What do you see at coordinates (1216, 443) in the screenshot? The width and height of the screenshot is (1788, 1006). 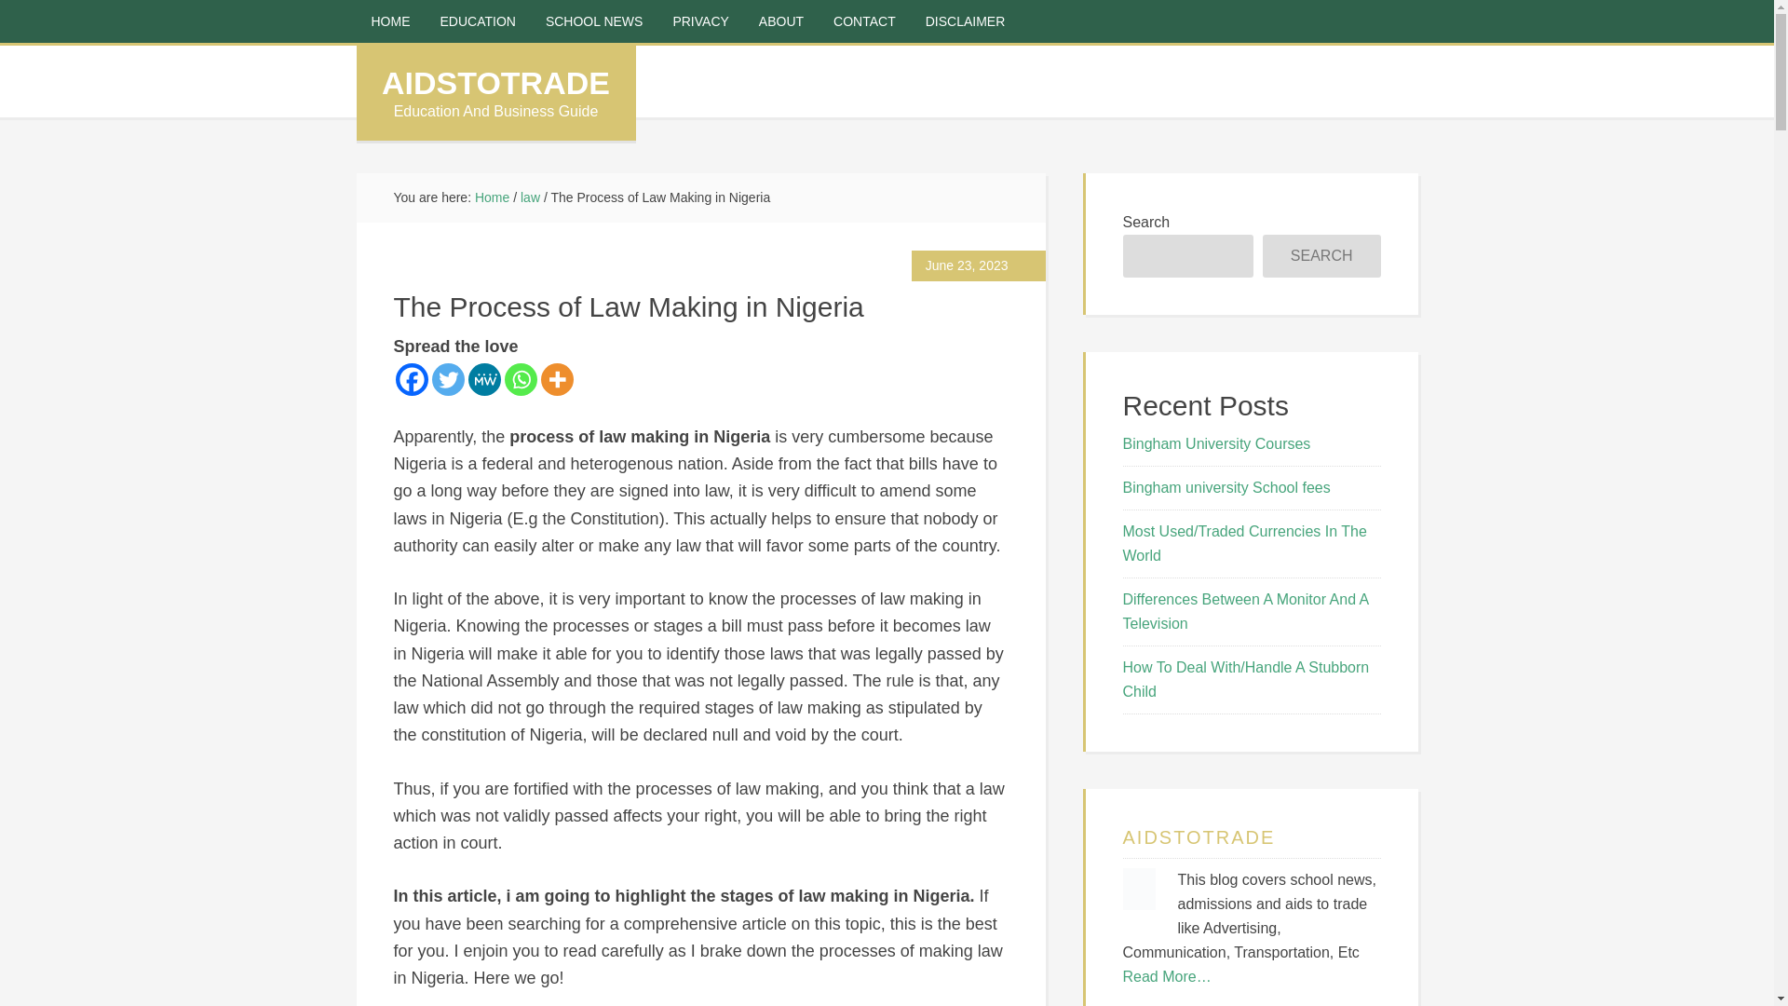 I see `Bingham University Courses` at bounding box center [1216, 443].